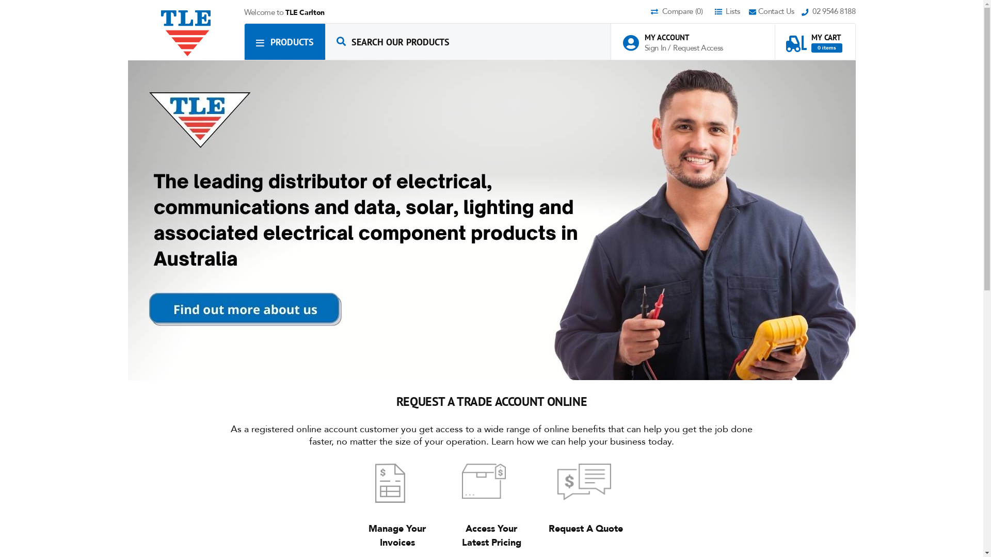  Describe the element at coordinates (682, 12) in the screenshot. I see `Compare 0` at that location.